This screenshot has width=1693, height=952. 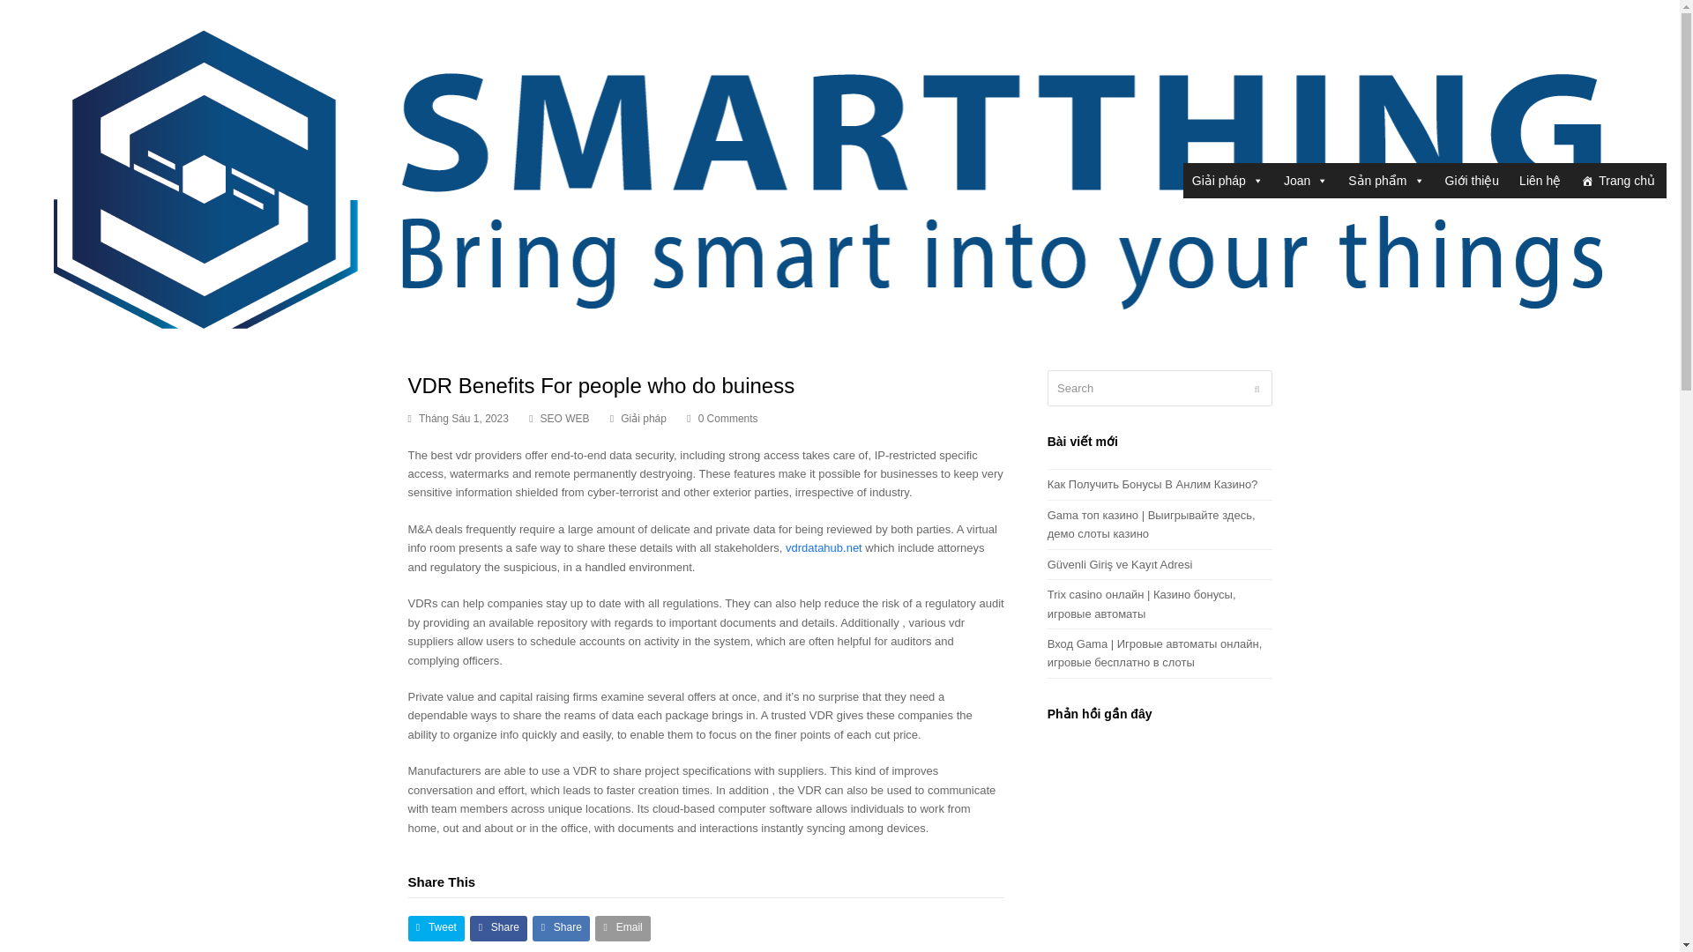 What do you see at coordinates (1305, 180) in the screenshot?
I see `Joan` at bounding box center [1305, 180].